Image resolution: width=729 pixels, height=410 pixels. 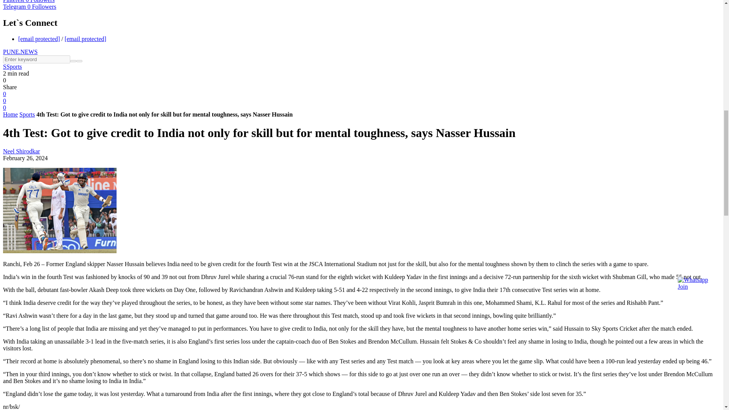 What do you see at coordinates (21, 151) in the screenshot?
I see `View all posts by Neel Shirodkar` at bounding box center [21, 151].